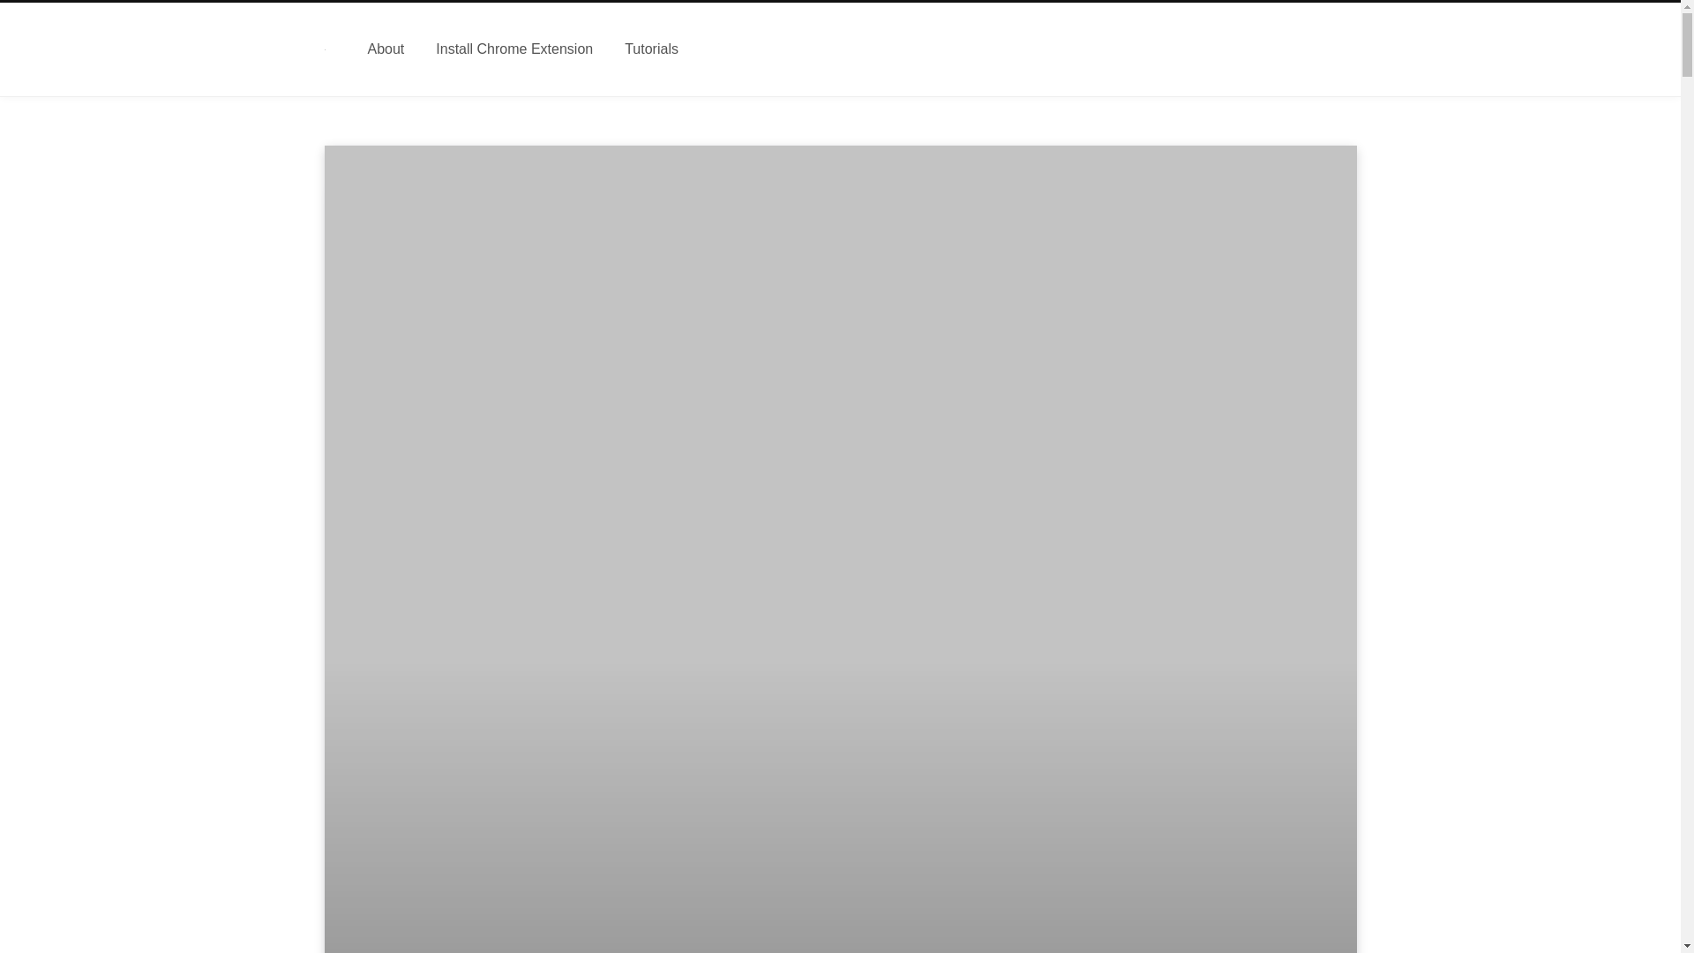 The image size is (1694, 953). I want to click on Install Chrome Extension, so click(513, 49).